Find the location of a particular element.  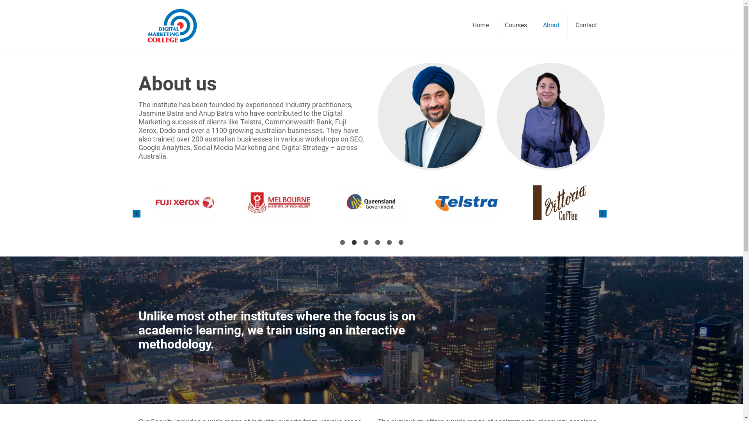

Home is located at coordinates (481, 25).